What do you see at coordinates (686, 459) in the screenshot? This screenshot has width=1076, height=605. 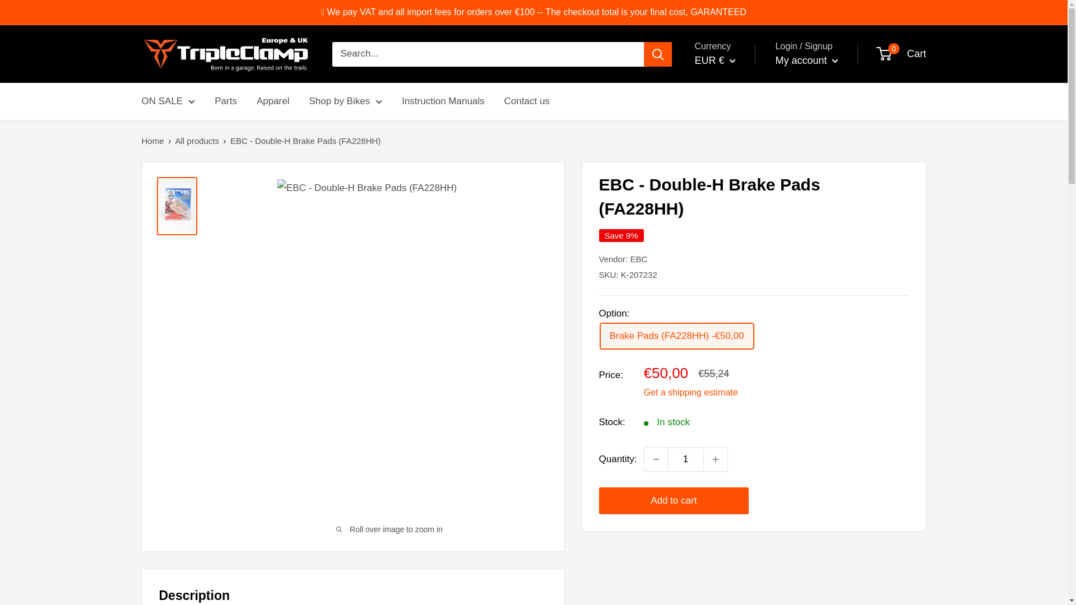 I see `1` at bounding box center [686, 459].